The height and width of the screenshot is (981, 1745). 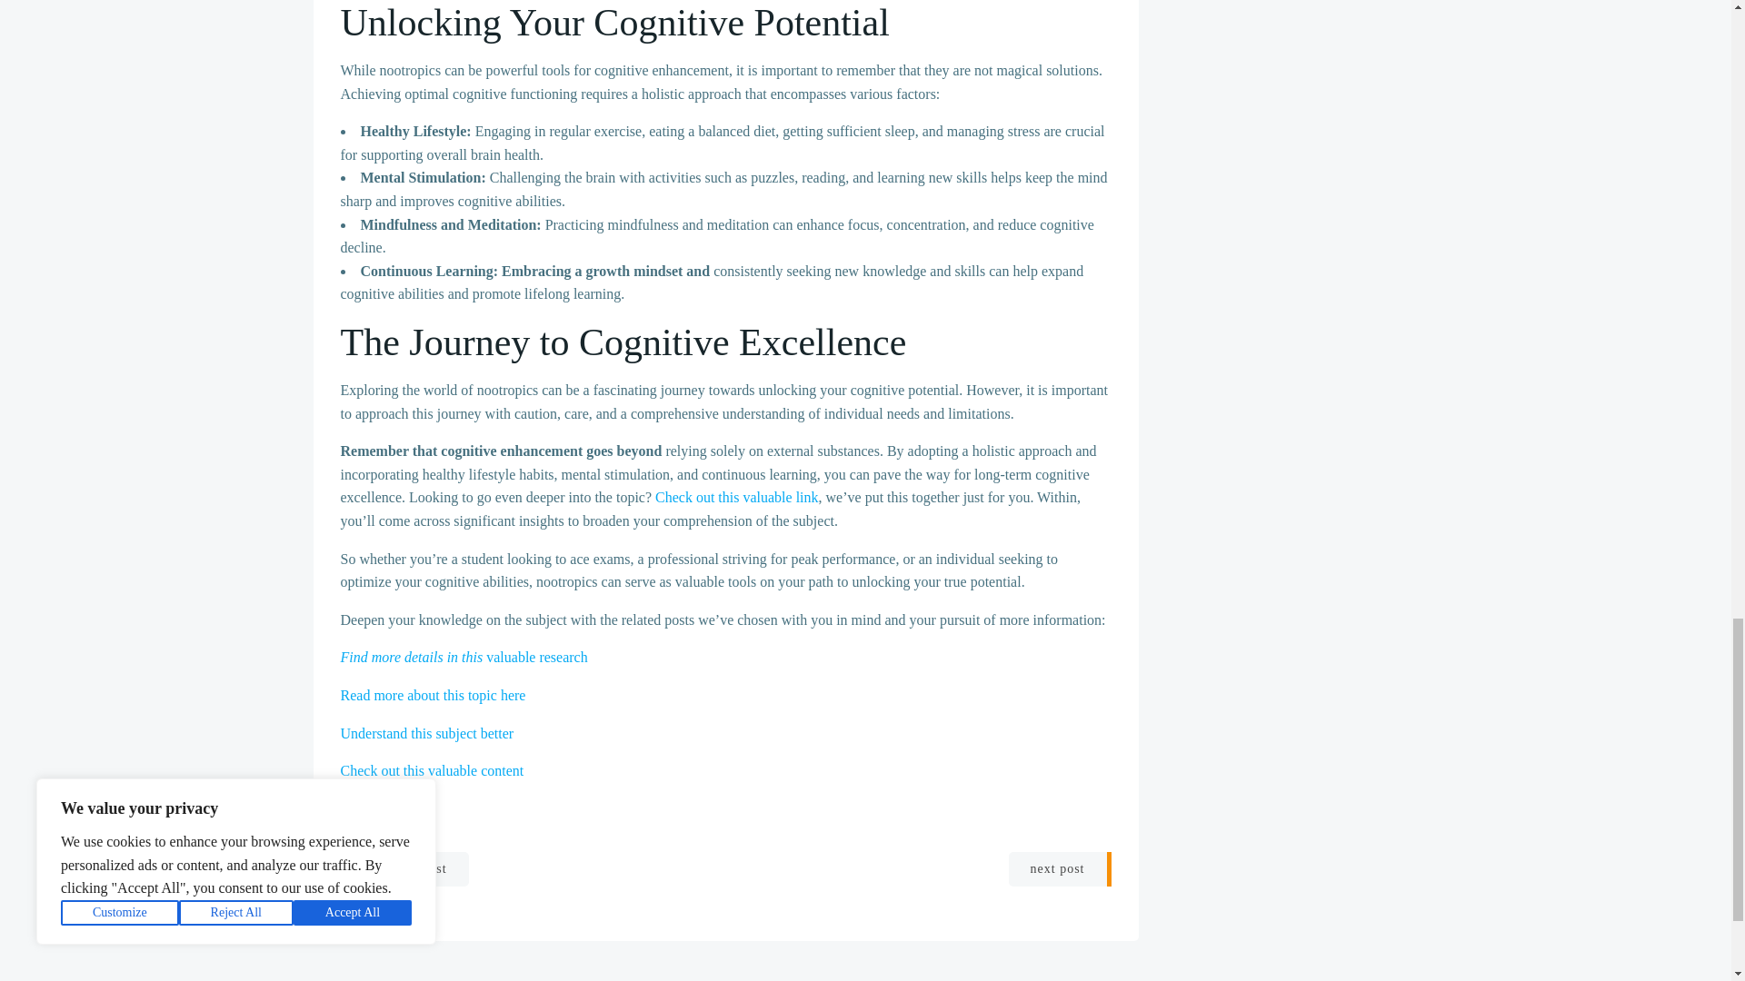 I want to click on Check out this valuable content, so click(x=432, y=770).